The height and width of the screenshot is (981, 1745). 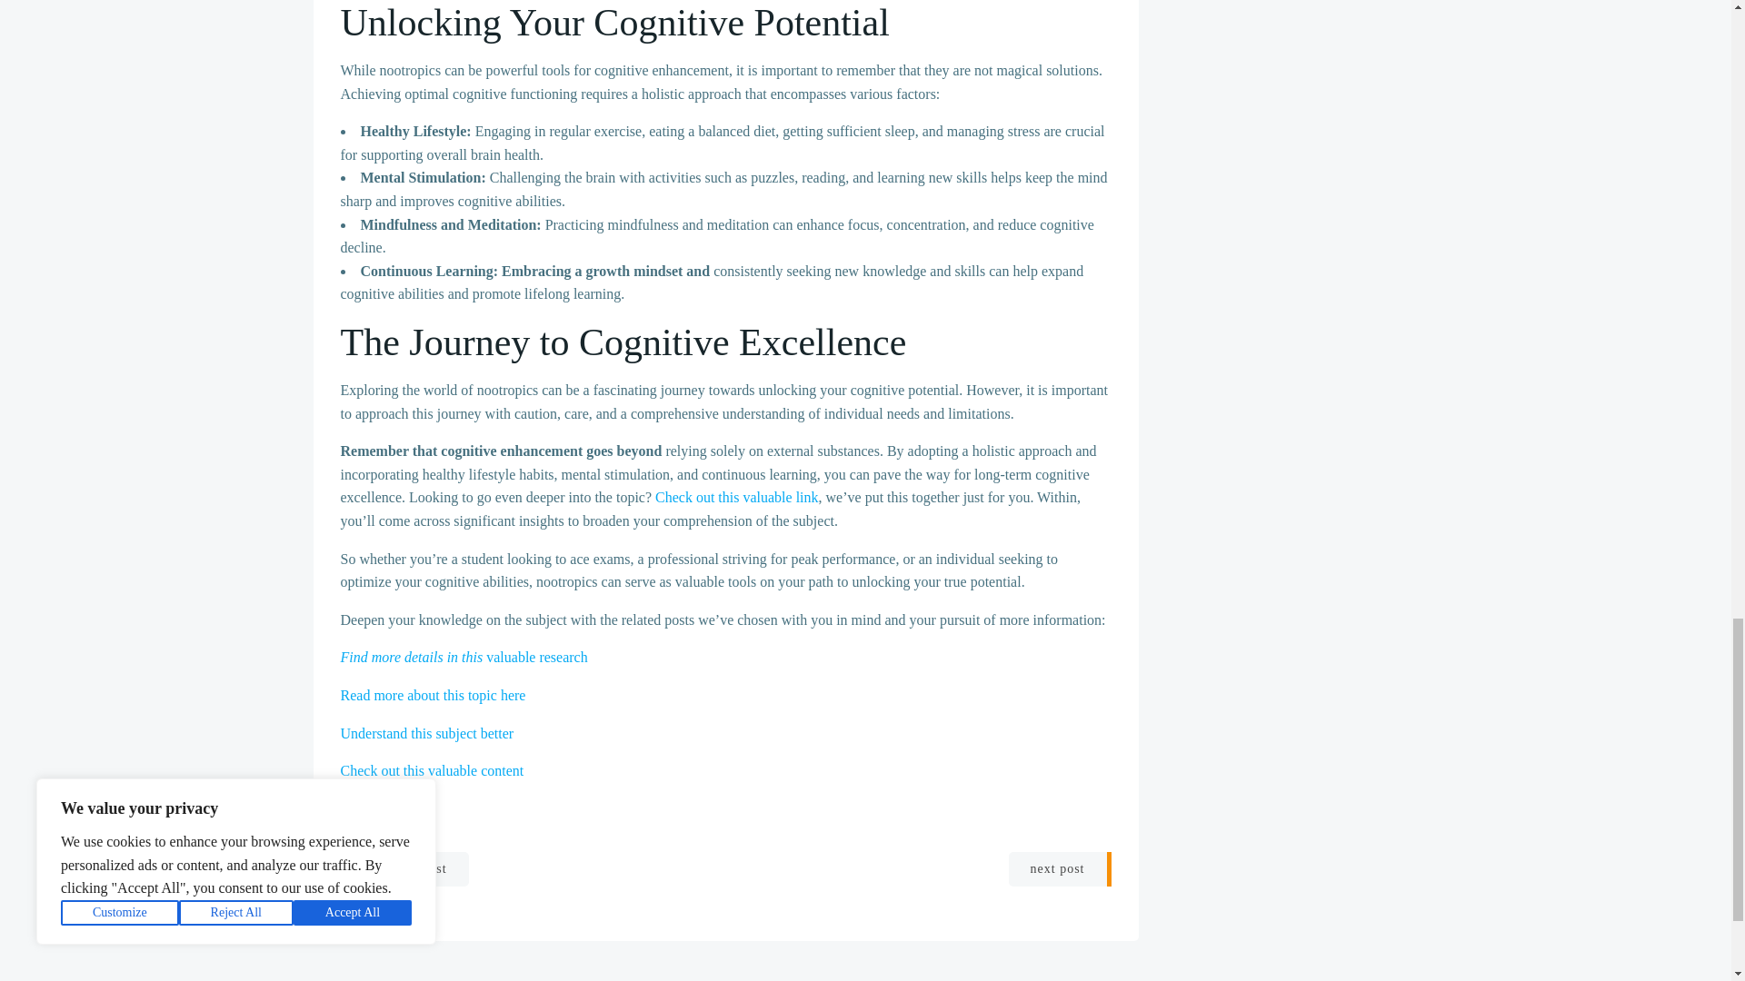 I want to click on Check out this valuable content, so click(x=432, y=770).